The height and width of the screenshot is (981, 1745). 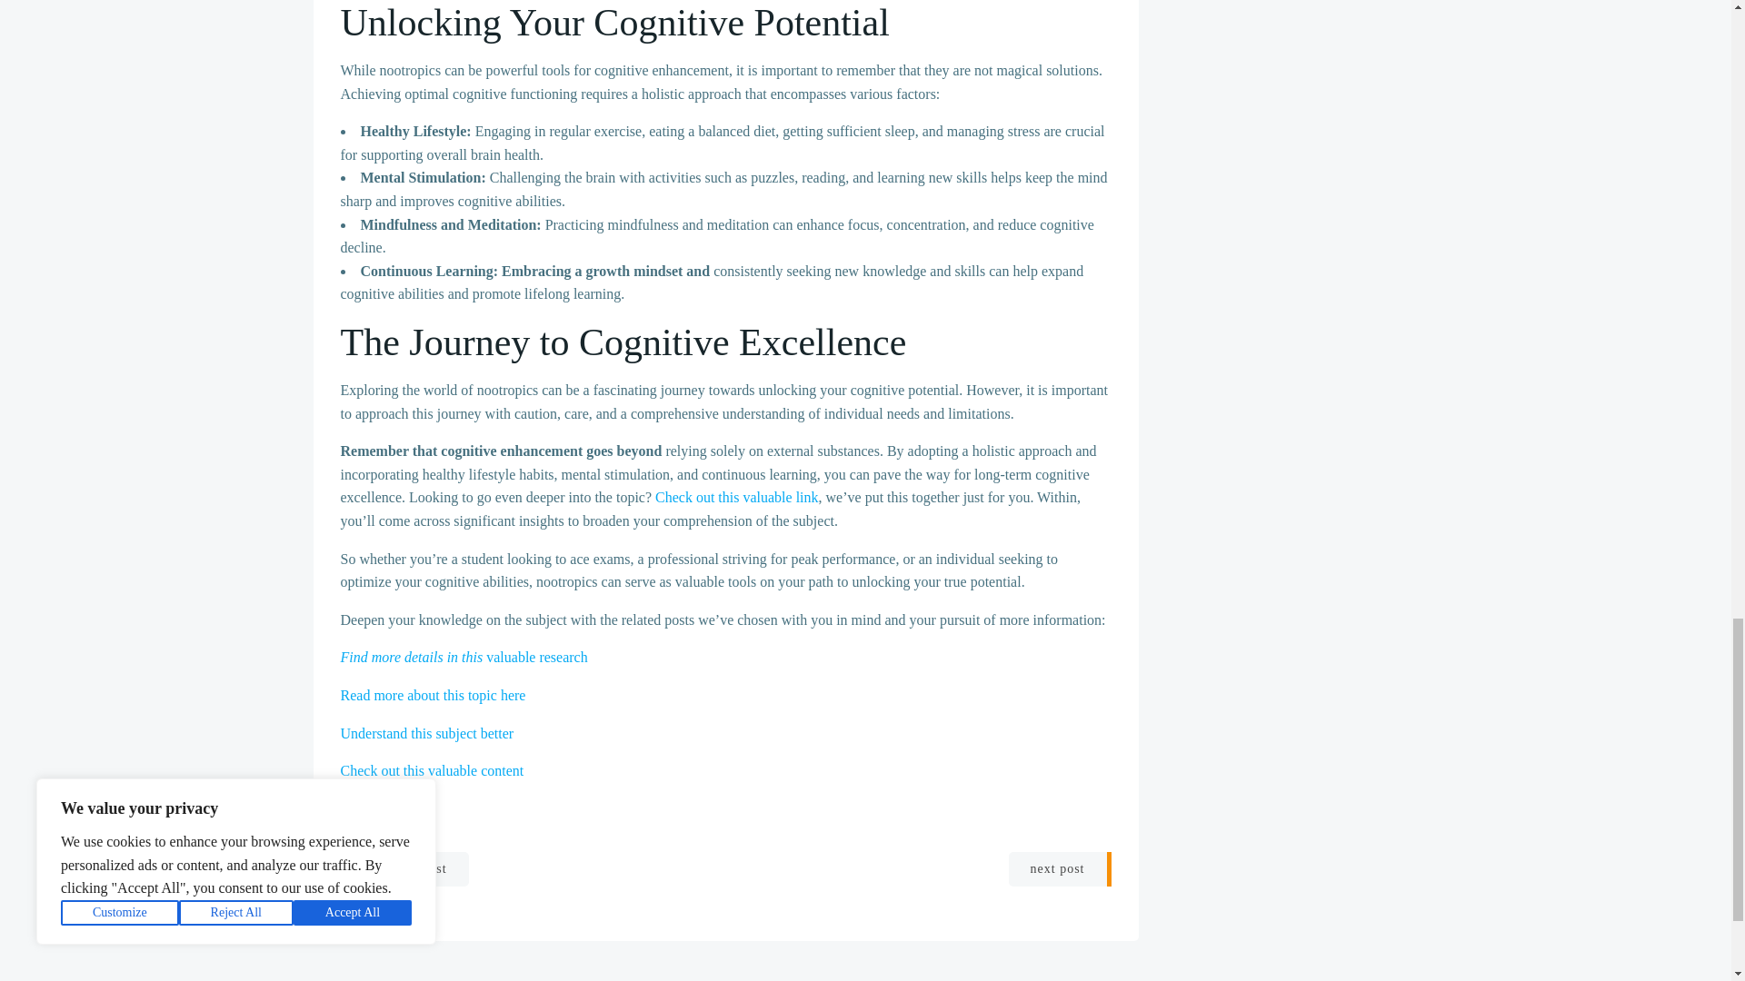 I want to click on Check out this valuable content, so click(x=432, y=770).